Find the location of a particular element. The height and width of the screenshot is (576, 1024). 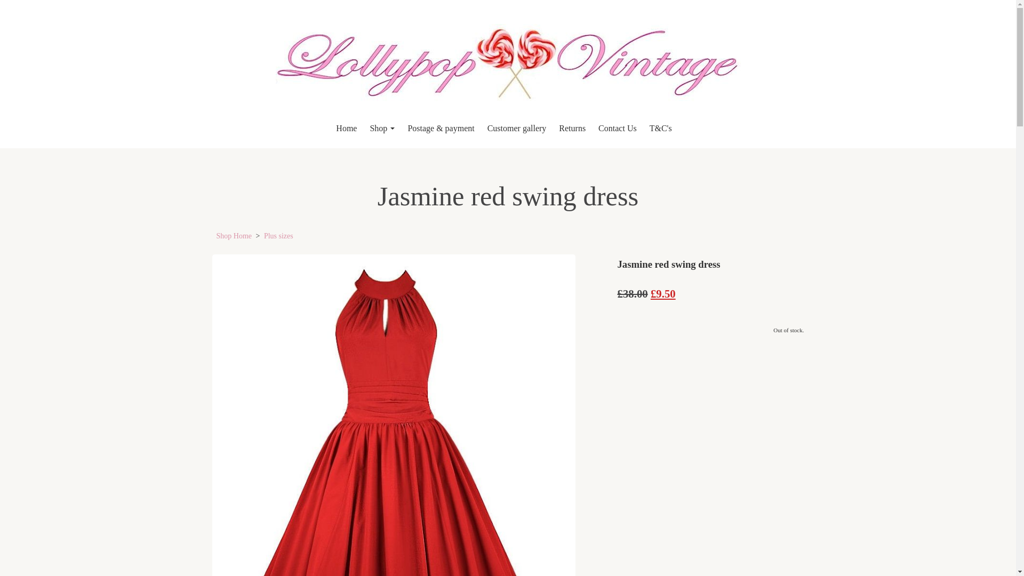

Plus sizes is located at coordinates (278, 236).